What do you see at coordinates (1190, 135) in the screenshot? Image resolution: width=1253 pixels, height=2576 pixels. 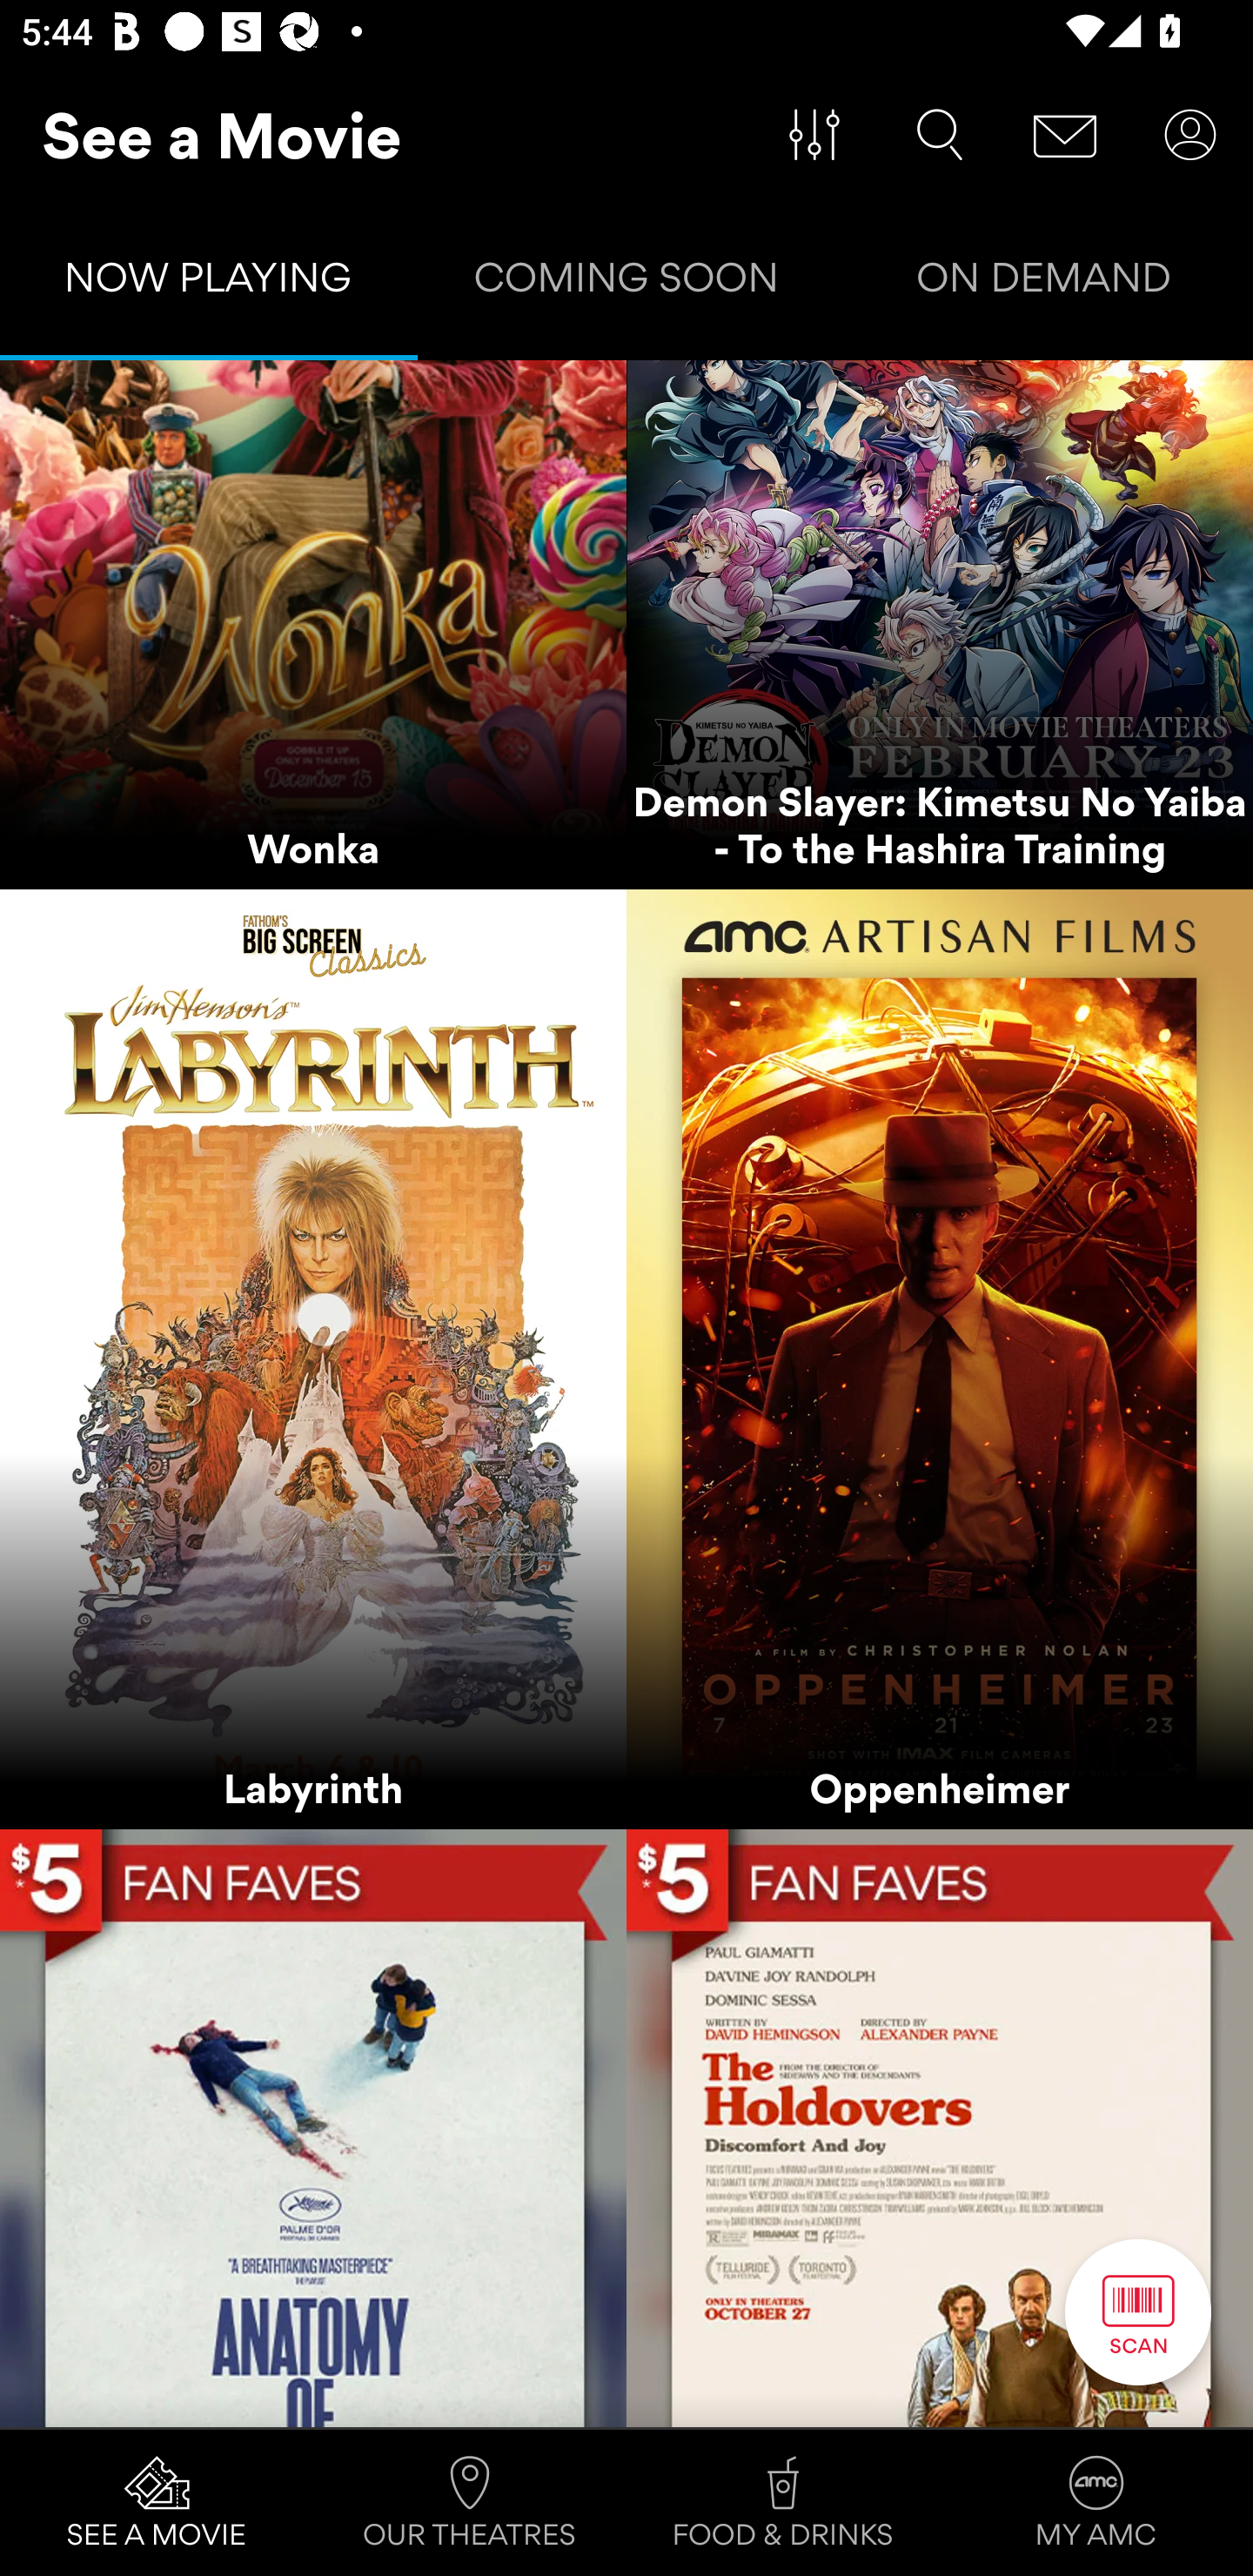 I see `User Account` at bounding box center [1190, 135].